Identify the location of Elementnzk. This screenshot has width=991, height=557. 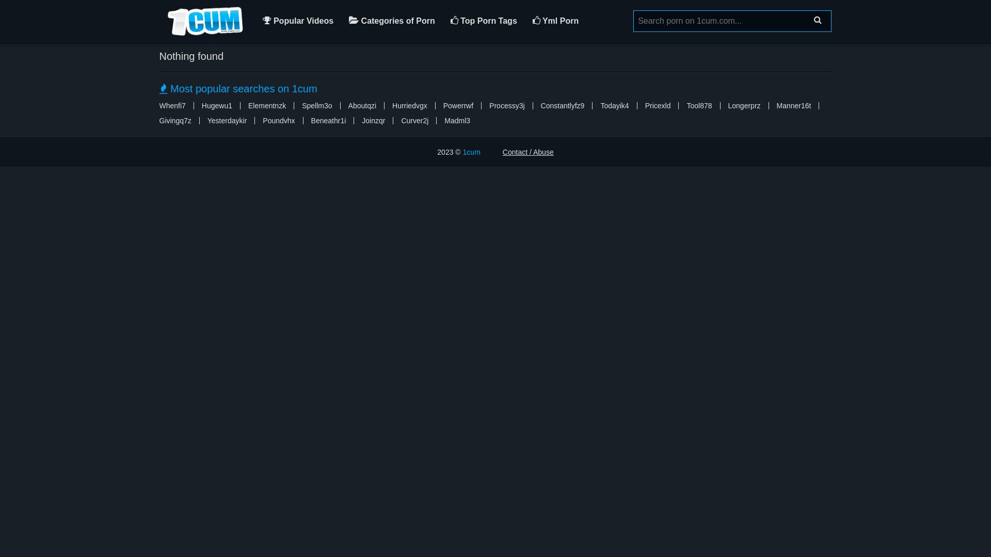
(267, 106).